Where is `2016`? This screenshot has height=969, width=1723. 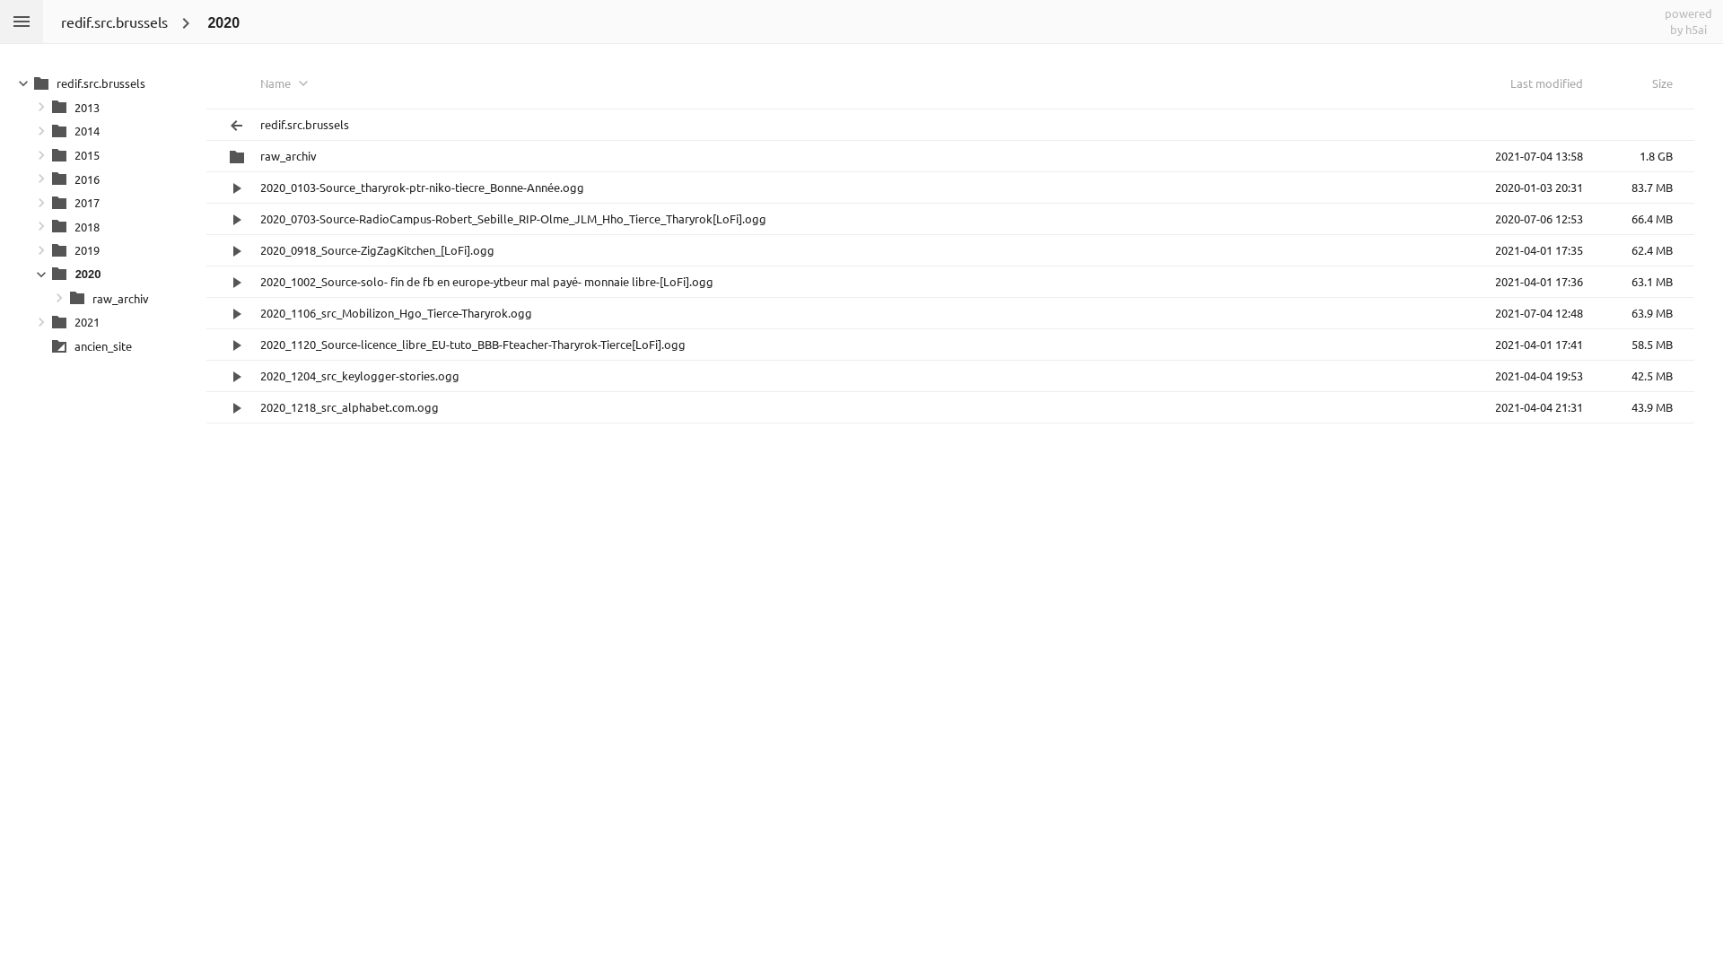 2016 is located at coordinates (100, 181).